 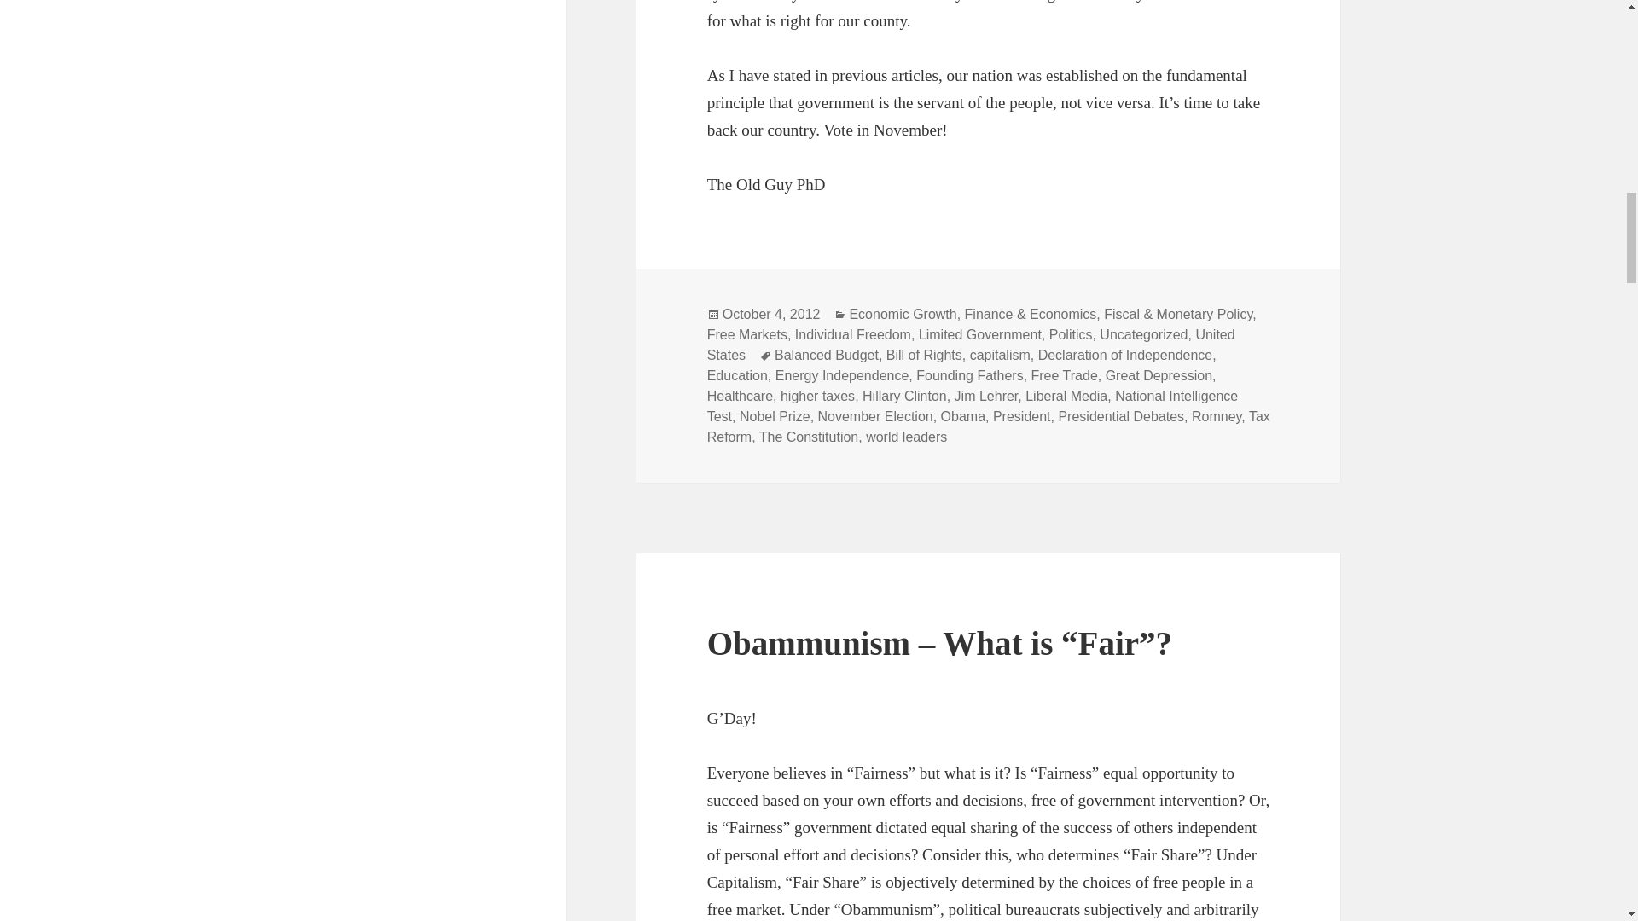 I want to click on higher taxes, so click(x=817, y=396).